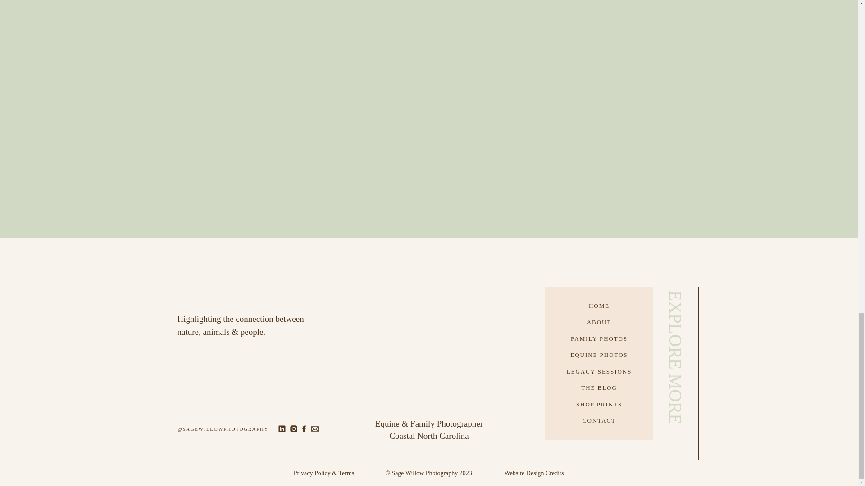 The height and width of the screenshot is (486, 865). I want to click on EQUINE PHOTOS, so click(599, 355).